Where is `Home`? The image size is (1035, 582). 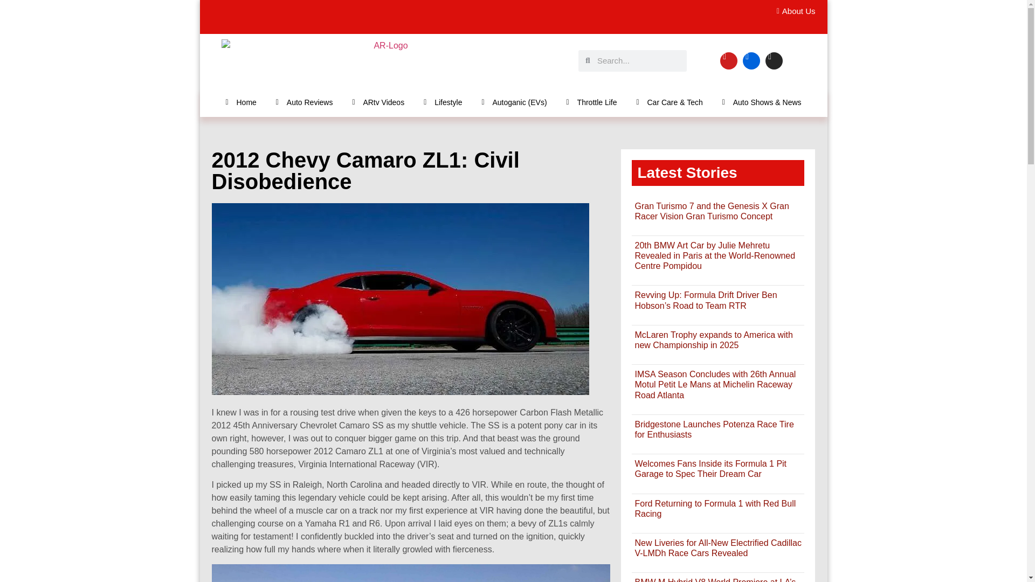 Home is located at coordinates (240, 102).